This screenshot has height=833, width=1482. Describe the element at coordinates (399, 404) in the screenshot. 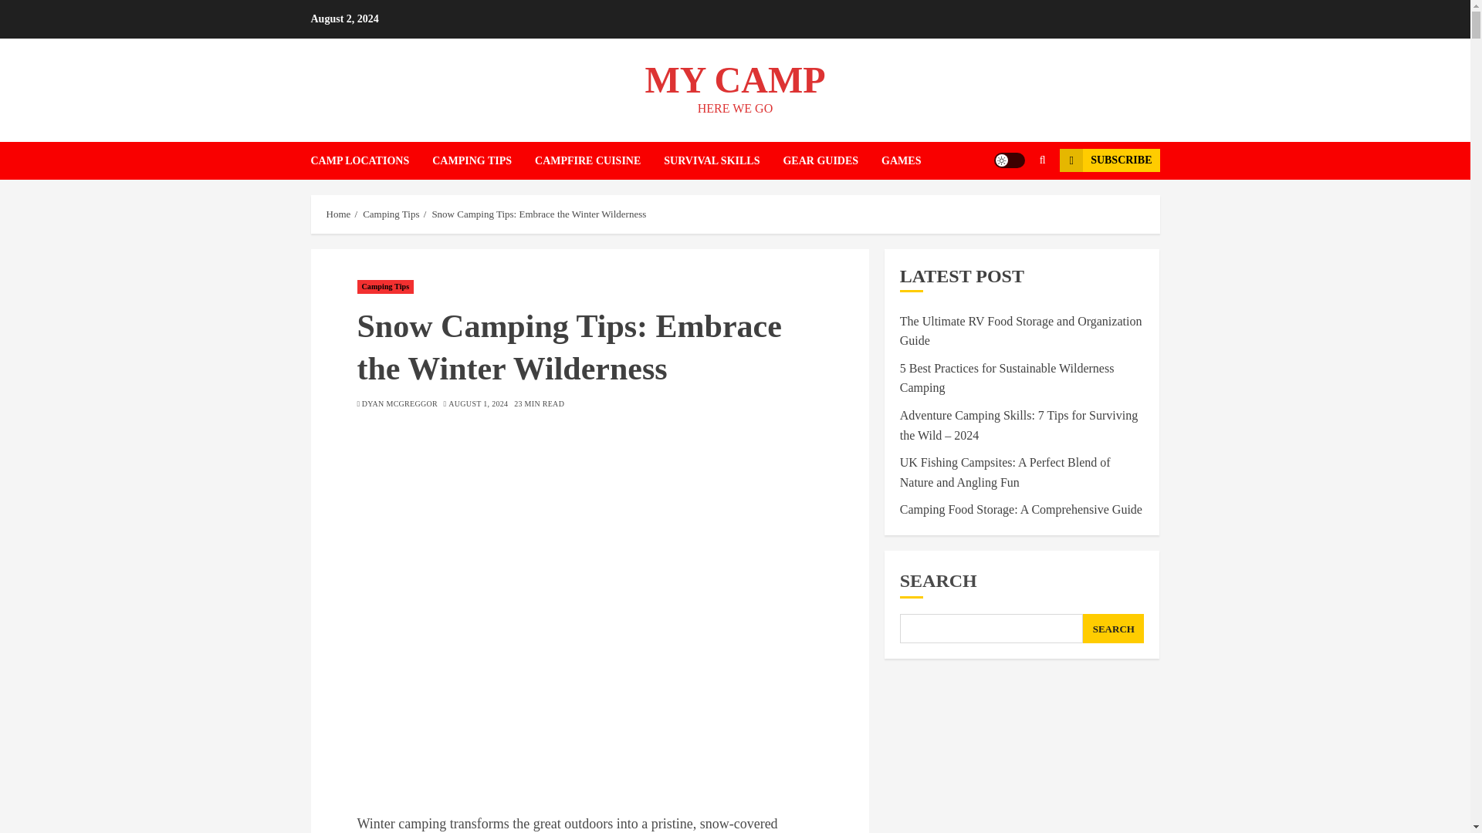

I see `DYAN MCGREGGOR` at that location.